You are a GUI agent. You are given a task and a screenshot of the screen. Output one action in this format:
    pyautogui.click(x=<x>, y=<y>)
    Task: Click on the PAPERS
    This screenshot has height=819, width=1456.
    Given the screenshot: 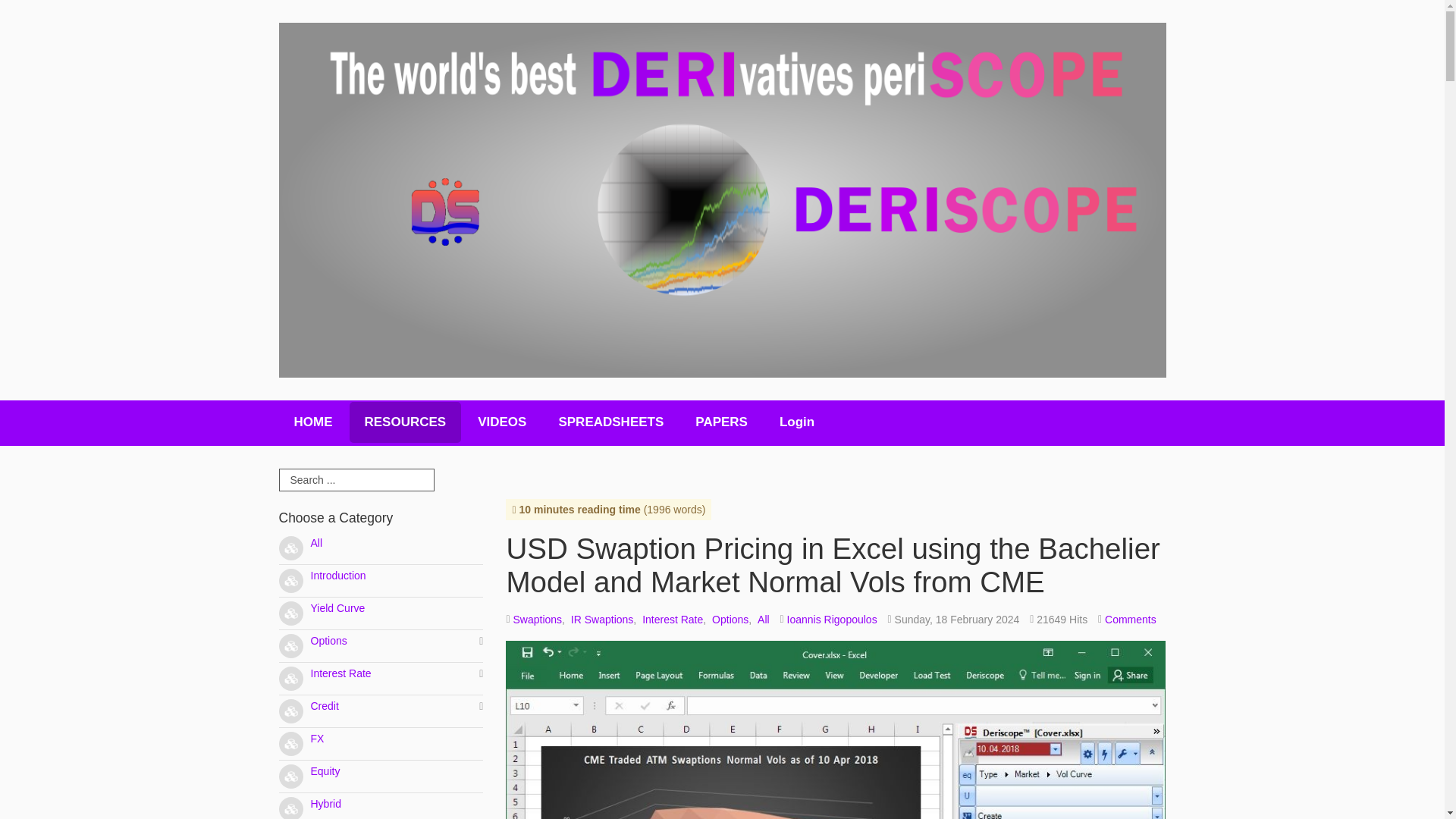 What is the action you would take?
    pyautogui.click(x=721, y=422)
    